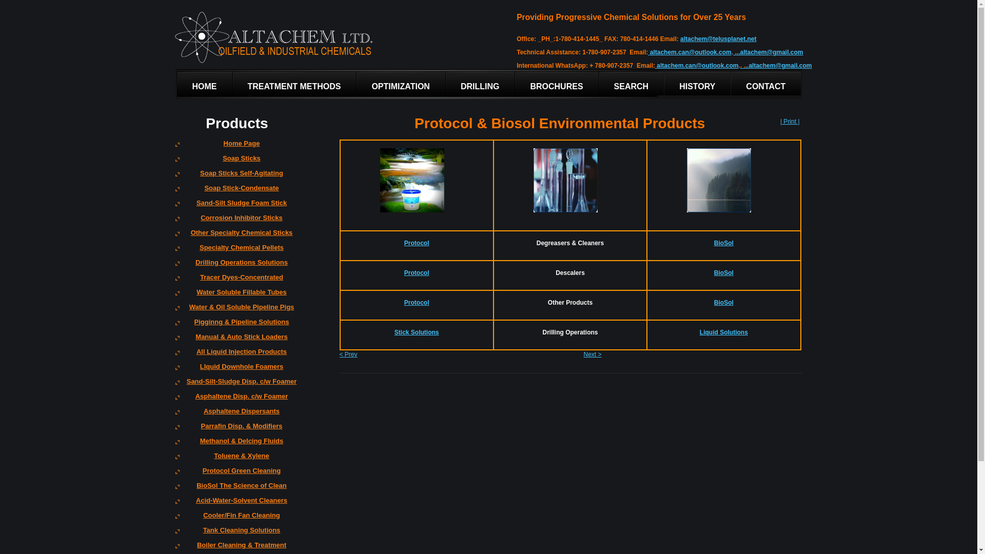  I want to click on ..altachem@gmail.com, so click(779, 66).